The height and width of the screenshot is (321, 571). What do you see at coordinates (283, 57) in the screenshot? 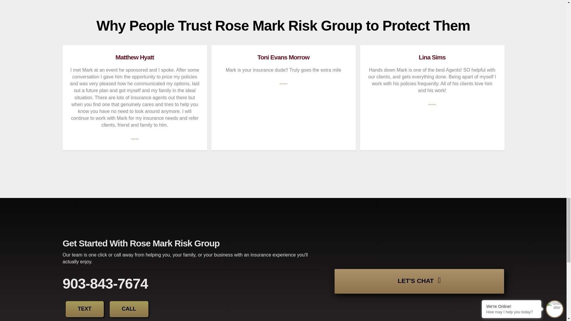
I see `Toni Evans Morrow` at bounding box center [283, 57].